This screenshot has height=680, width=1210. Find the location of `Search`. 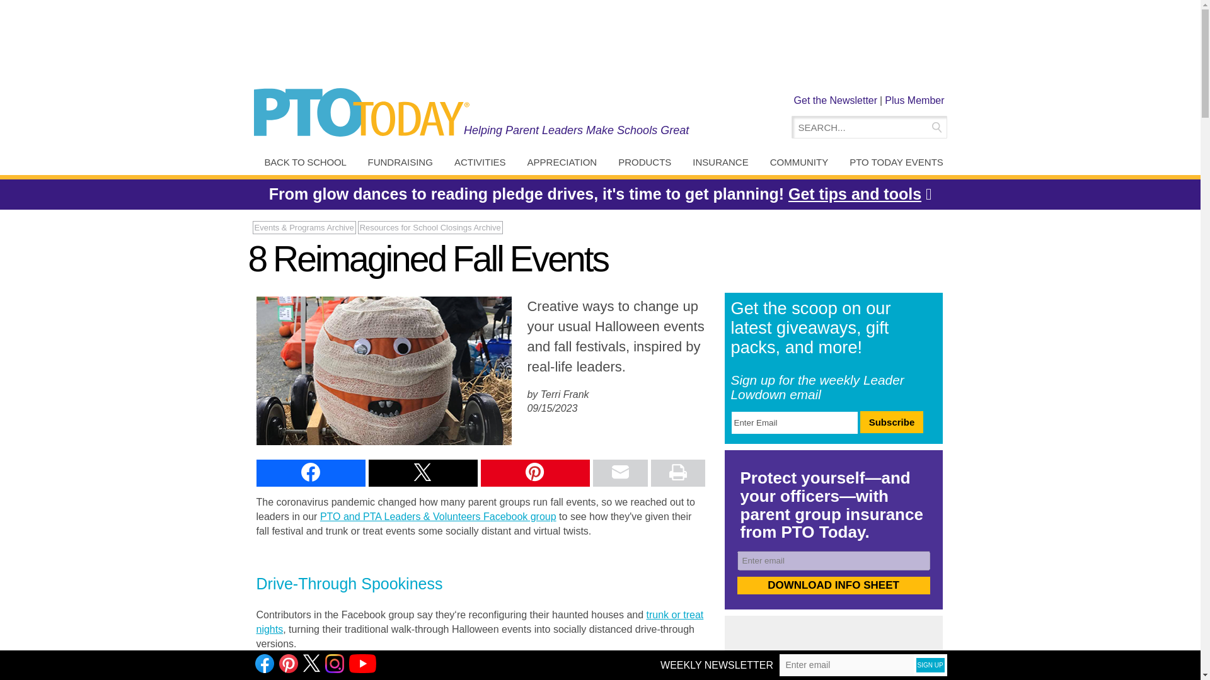

Search is located at coordinates (935, 127).